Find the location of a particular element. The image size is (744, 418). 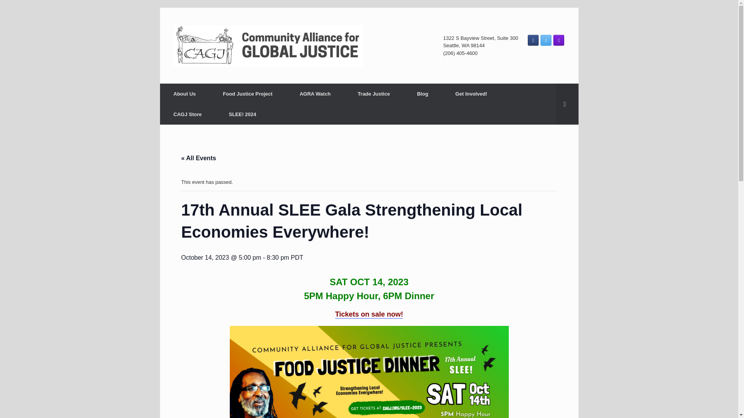

Food Justice Project is located at coordinates (247, 94).